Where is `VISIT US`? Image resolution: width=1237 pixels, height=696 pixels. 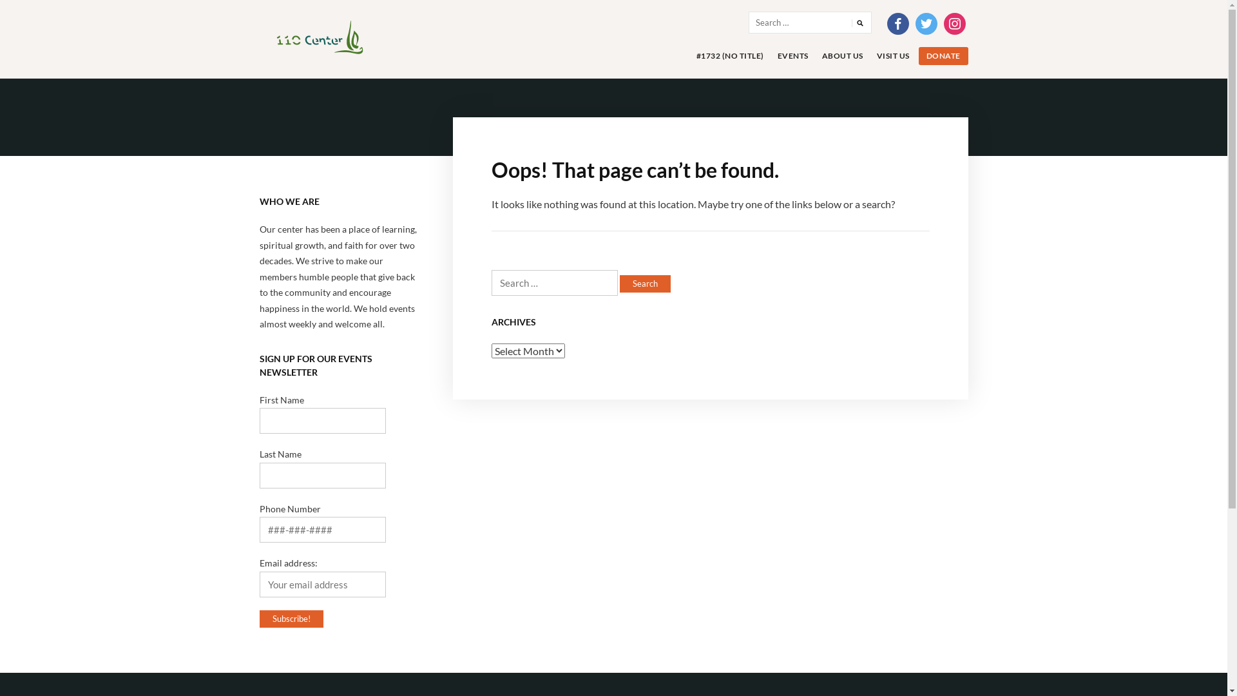 VISIT US is located at coordinates (893, 56).